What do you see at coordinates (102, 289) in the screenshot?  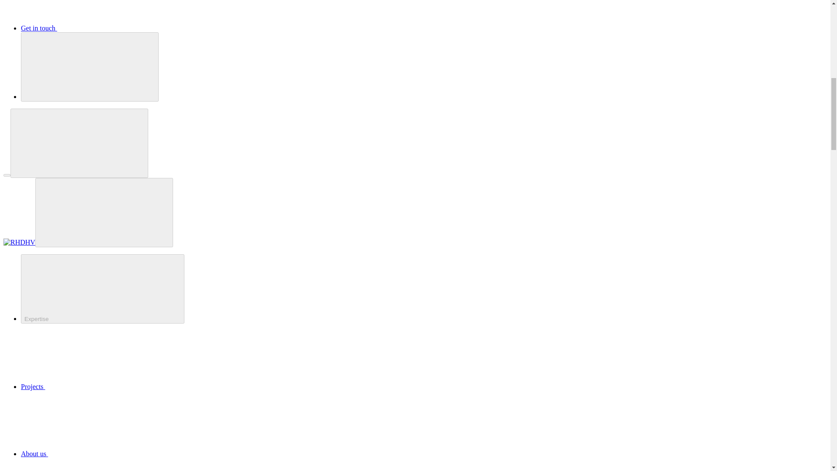 I see `Expertise` at bounding box center [102, 289].